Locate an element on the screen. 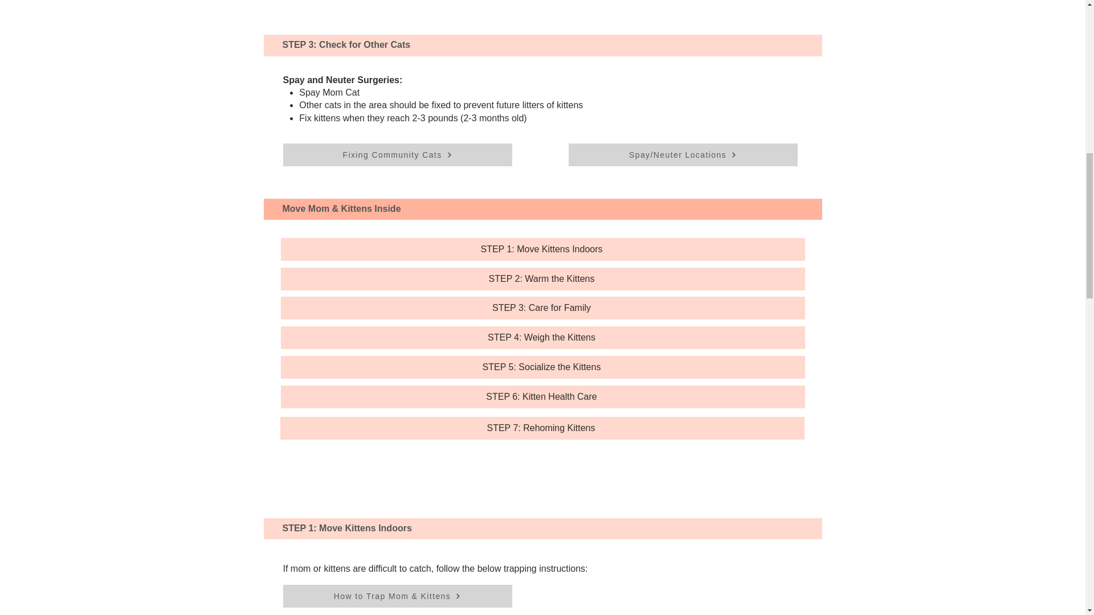 Image resolution: width=1094 pixels, height=615 pixels. STEP 7: Rehoming Kittens is located at coordinates (542, 428).